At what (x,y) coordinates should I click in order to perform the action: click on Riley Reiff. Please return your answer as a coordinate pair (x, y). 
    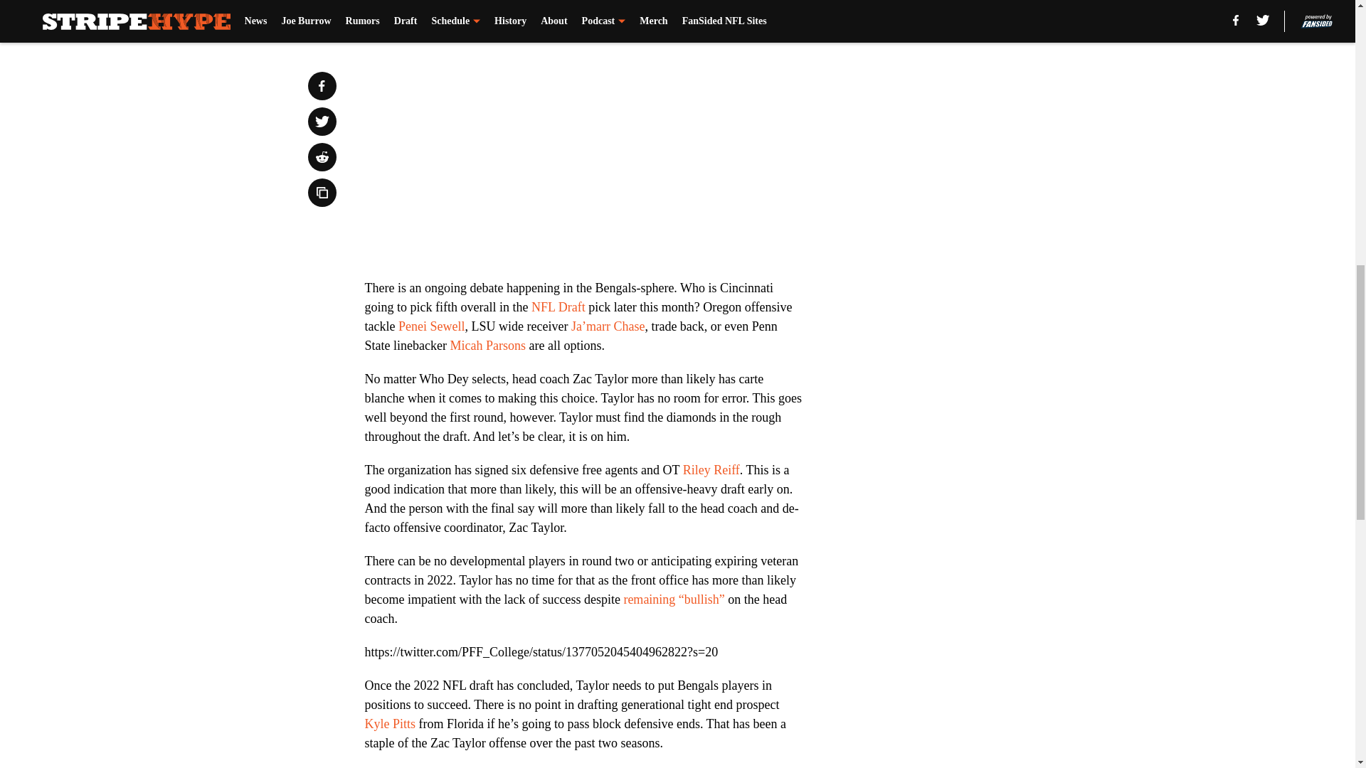
    Looking at the image, I should click on (711, 469).